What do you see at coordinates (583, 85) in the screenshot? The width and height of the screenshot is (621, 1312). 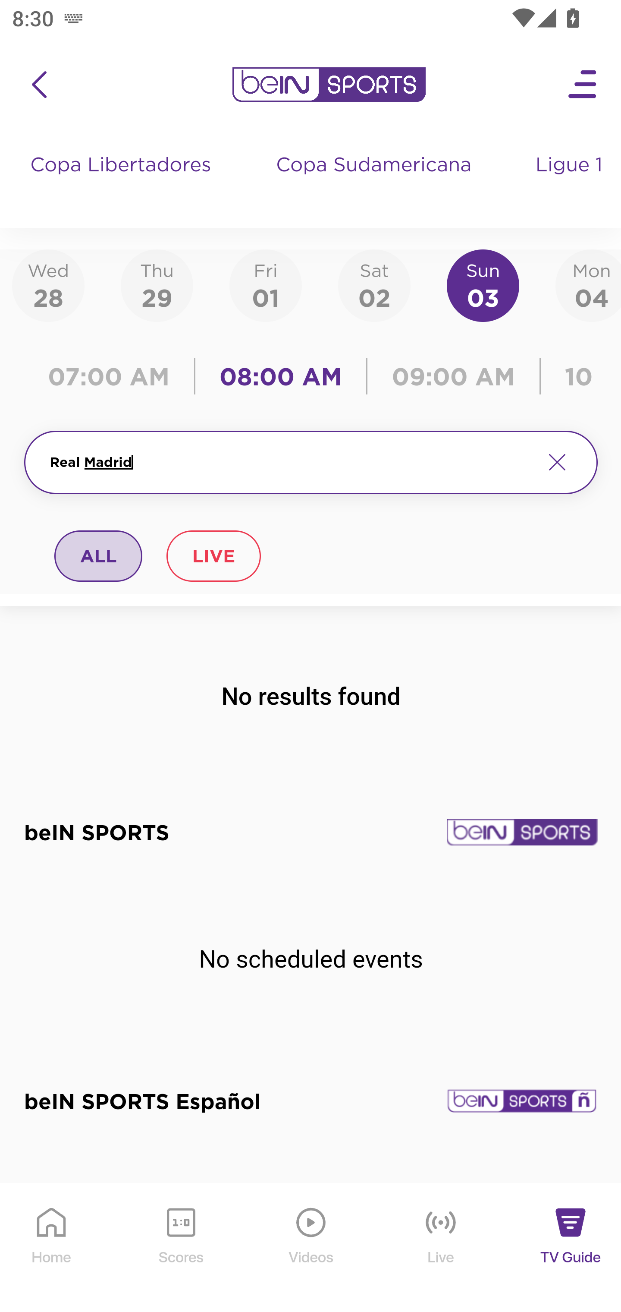 I see `Open Menu Icon` at bounding box center [583, 85].